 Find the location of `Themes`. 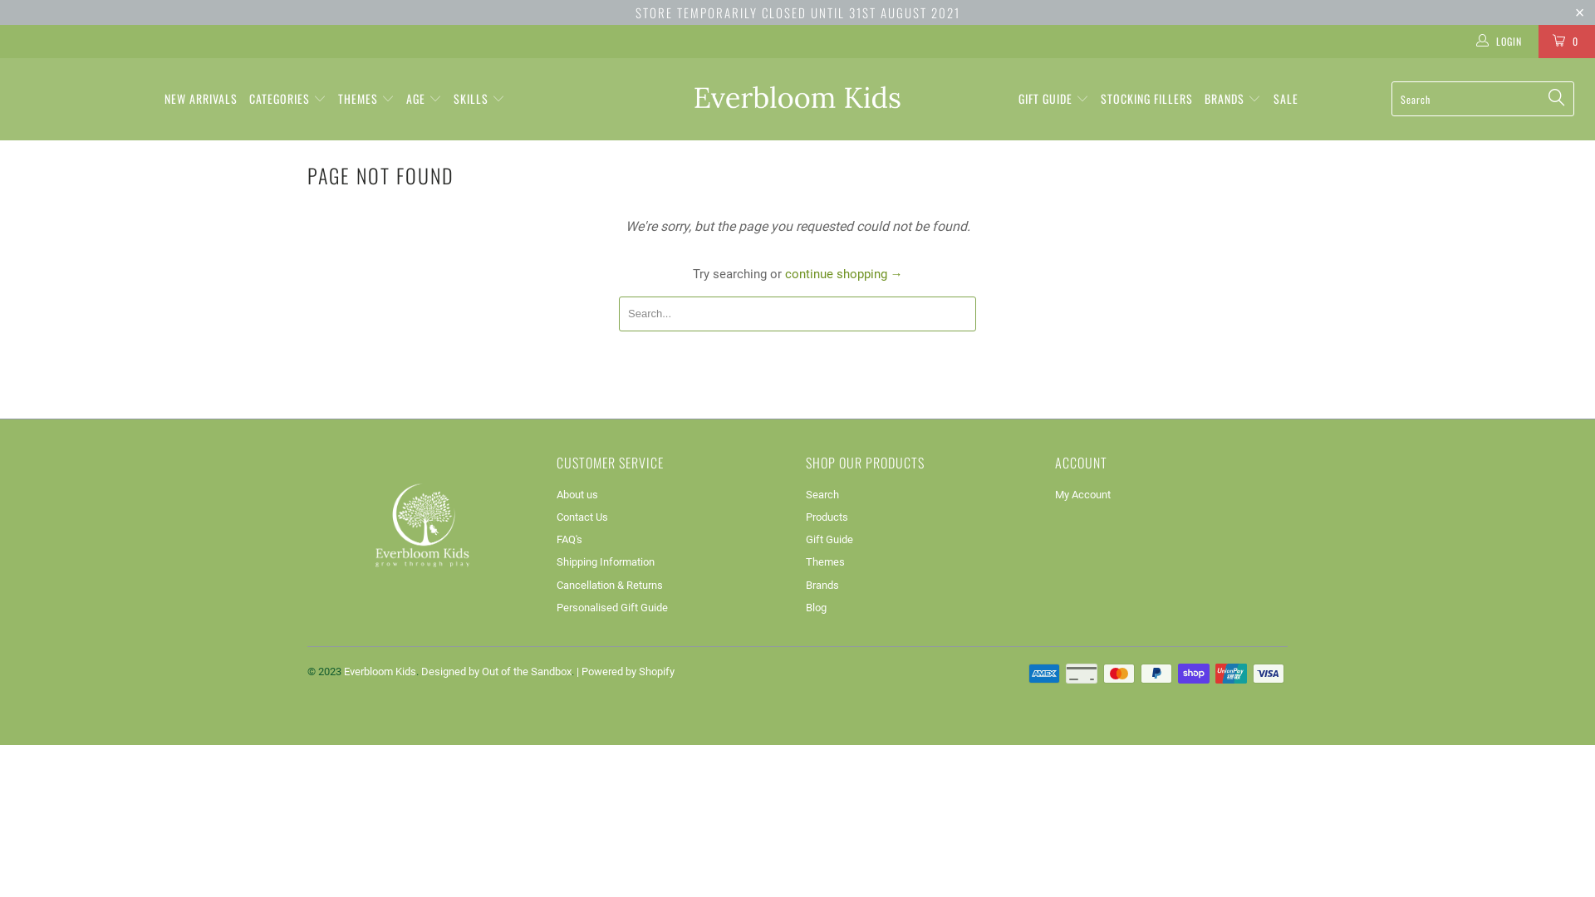

Themes is located at coordinates (826, 561).